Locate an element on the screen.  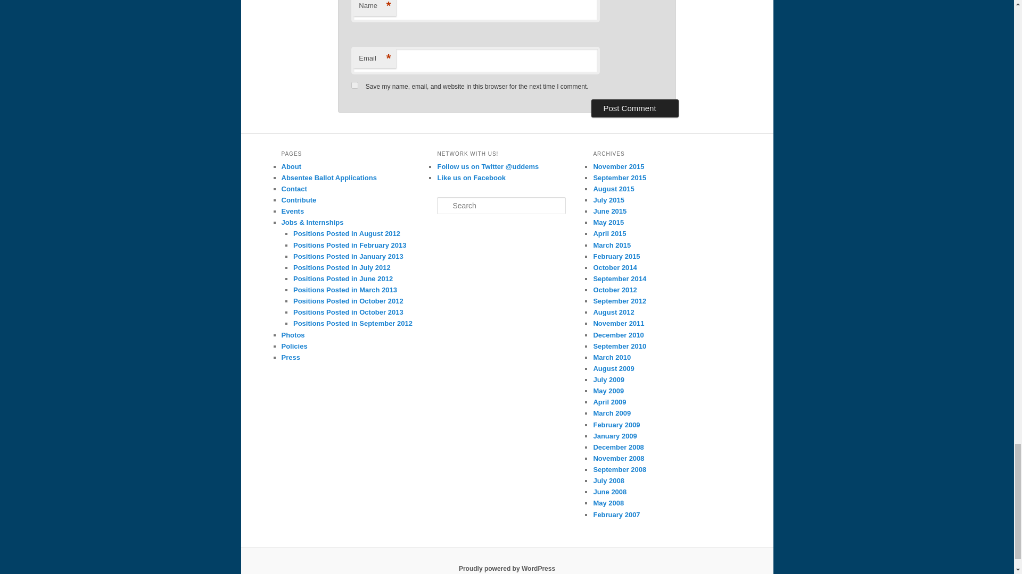
UD College Democrats is located at coordinates (472, 178).